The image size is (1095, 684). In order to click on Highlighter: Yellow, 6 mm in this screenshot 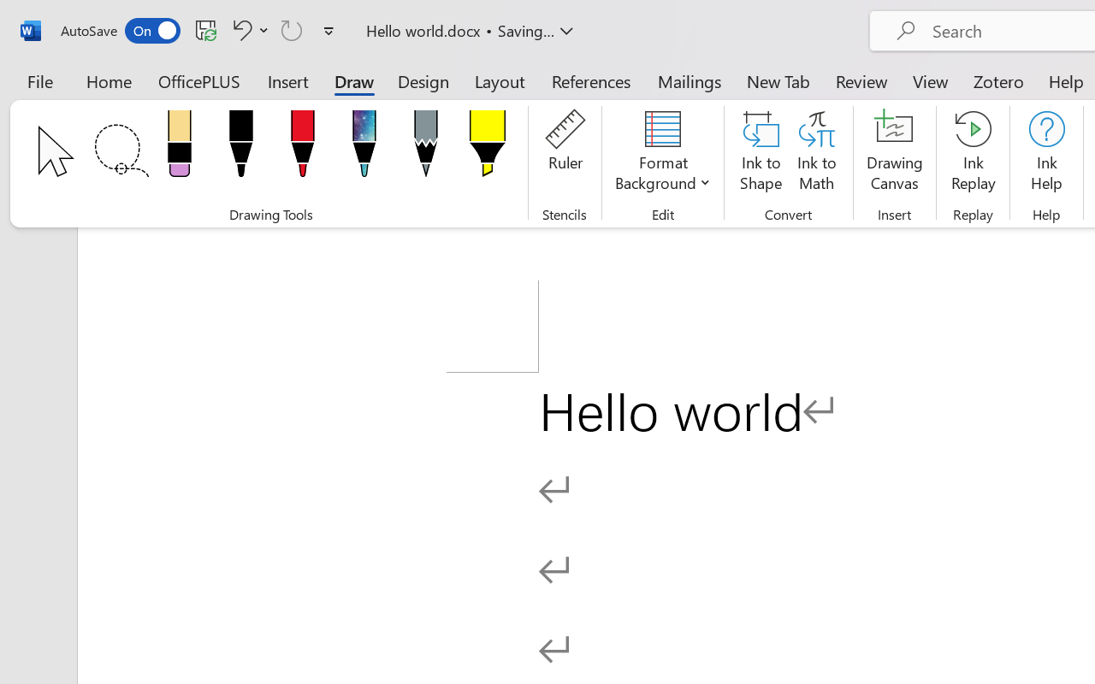, I will do `click(487, 149)`.